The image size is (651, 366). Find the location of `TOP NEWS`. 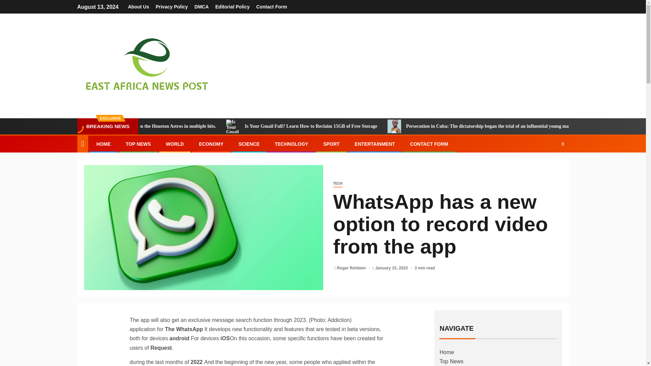

TOP NEWS is located at coordinates (138, 144).